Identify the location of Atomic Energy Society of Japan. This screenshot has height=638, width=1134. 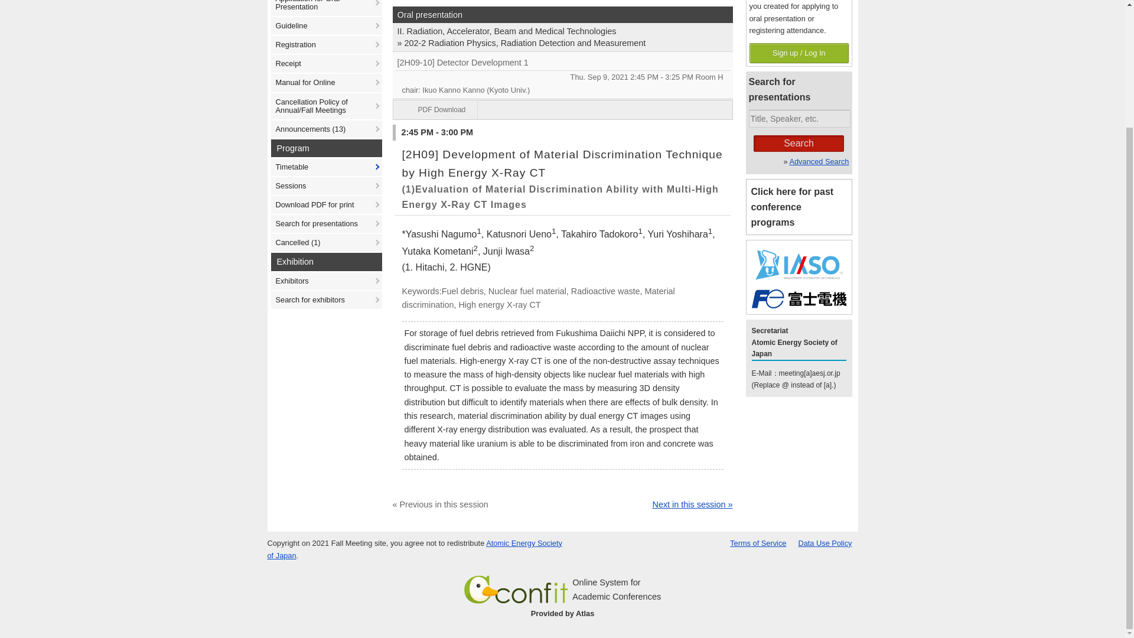
(413, 549).